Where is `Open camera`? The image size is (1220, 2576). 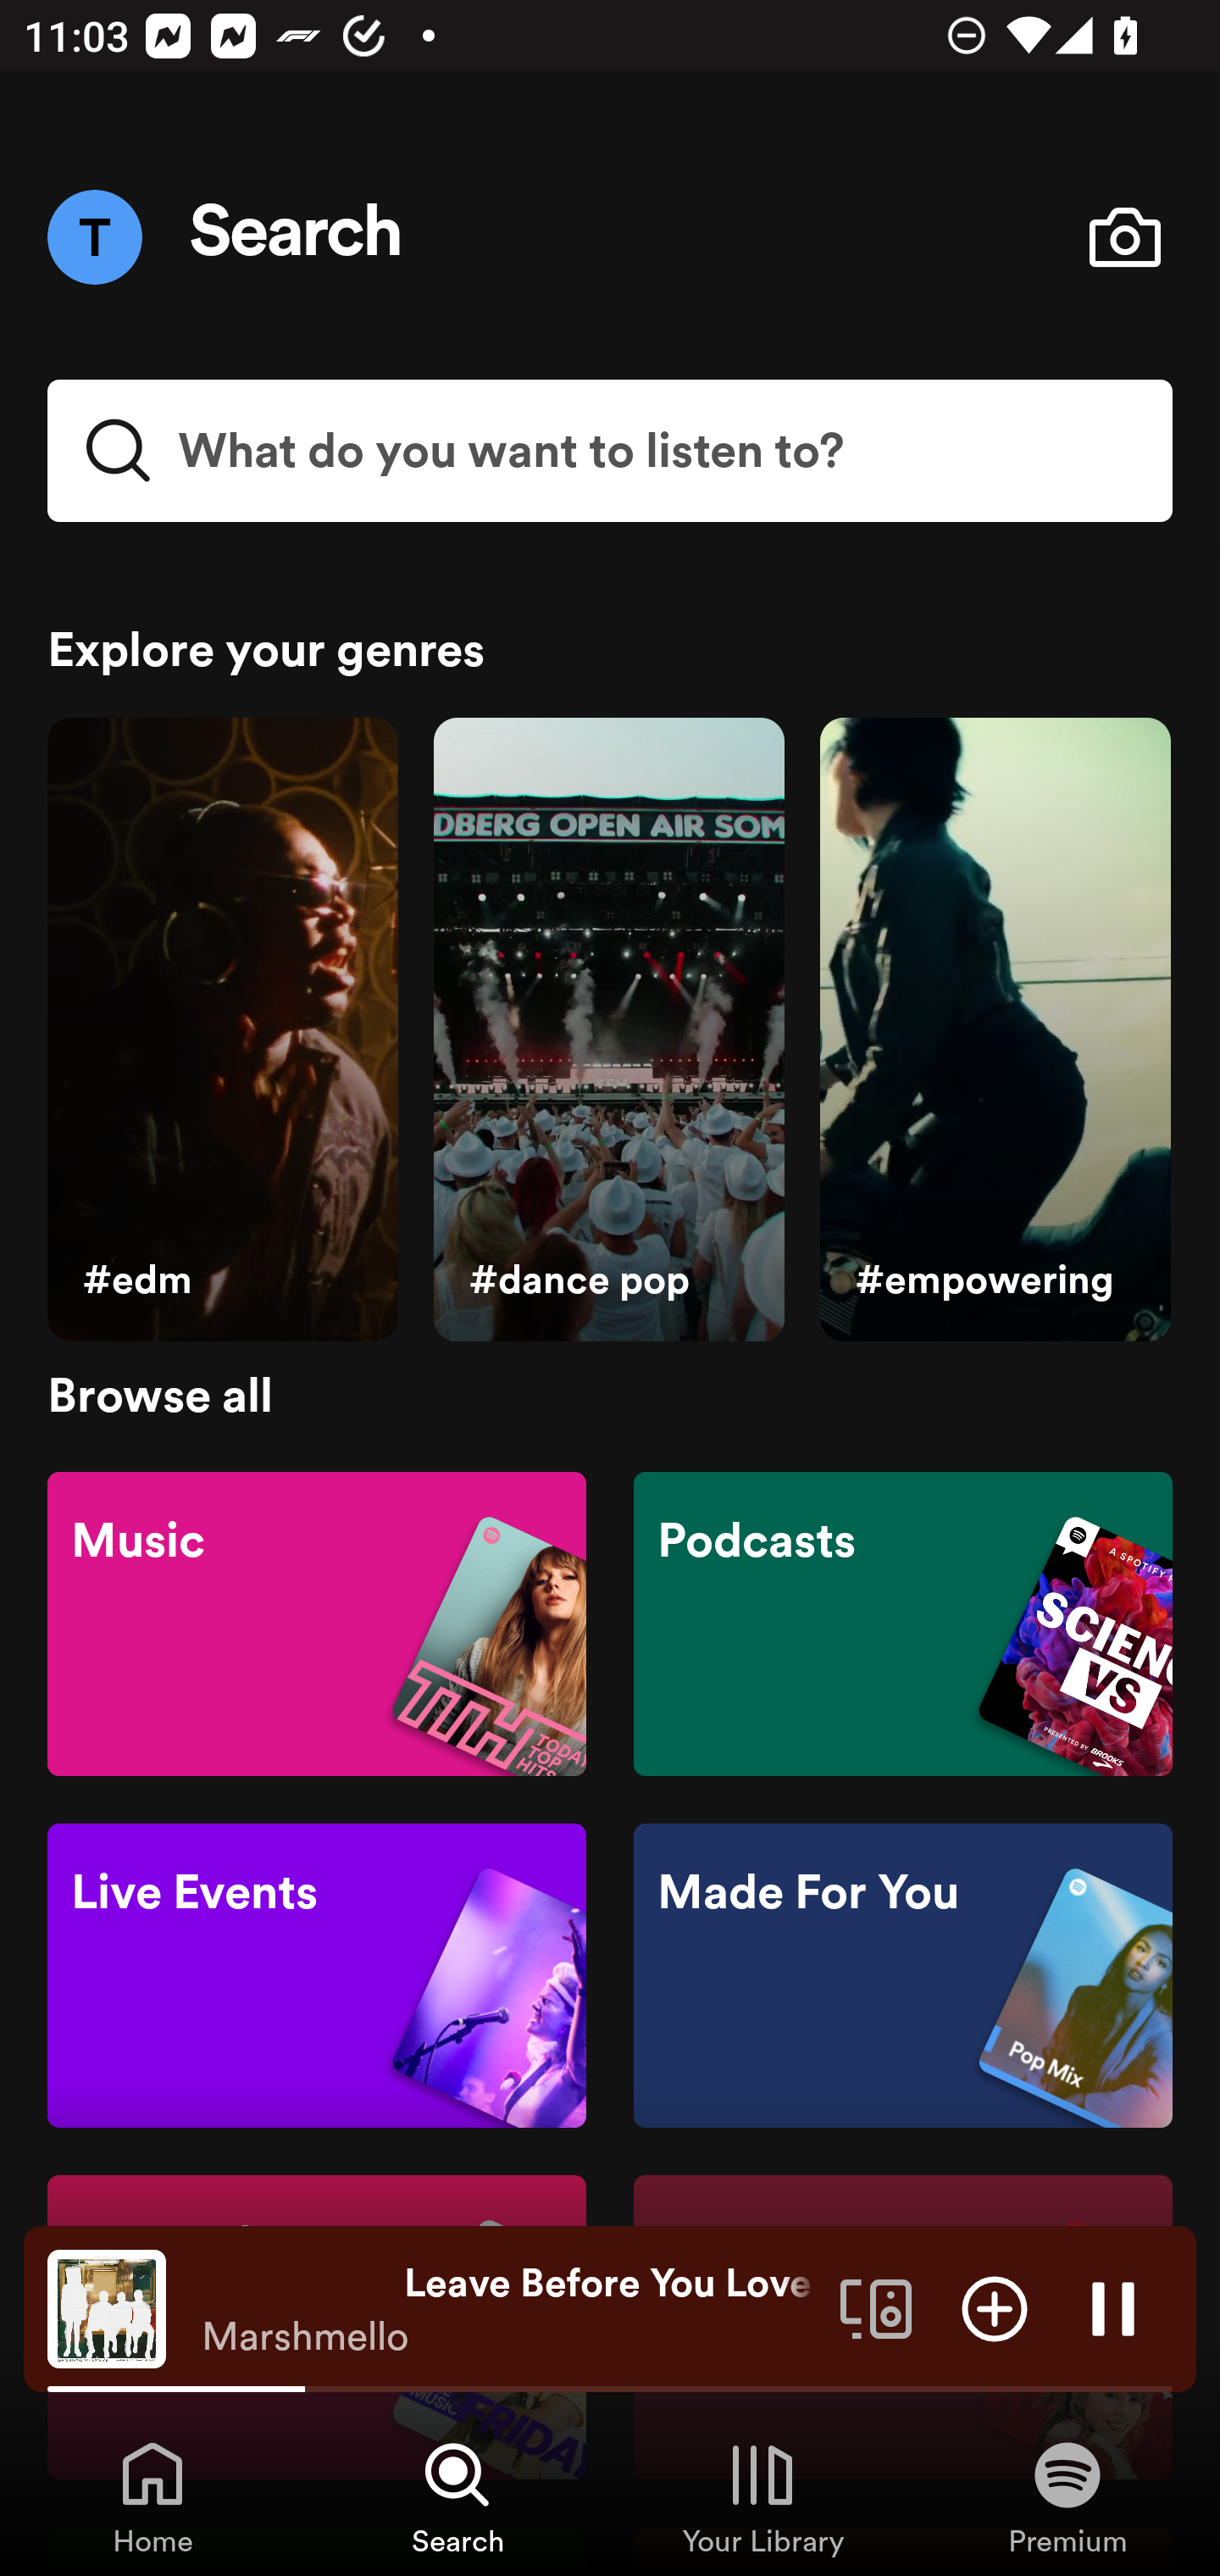
Open camera is located at coordinates (1124, 237).